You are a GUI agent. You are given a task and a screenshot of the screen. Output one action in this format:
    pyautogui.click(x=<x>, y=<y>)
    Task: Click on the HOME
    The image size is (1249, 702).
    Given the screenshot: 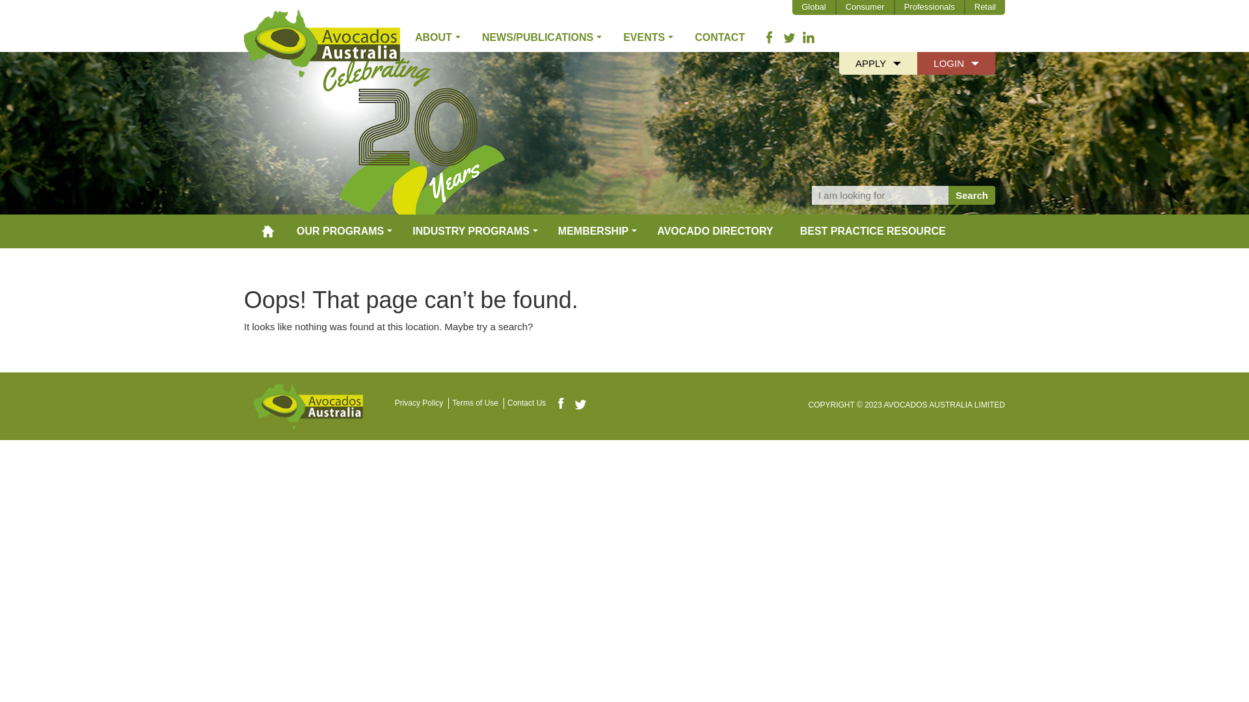 What is the action you would take?
    pyautogui.click(x=268, y=231)
    